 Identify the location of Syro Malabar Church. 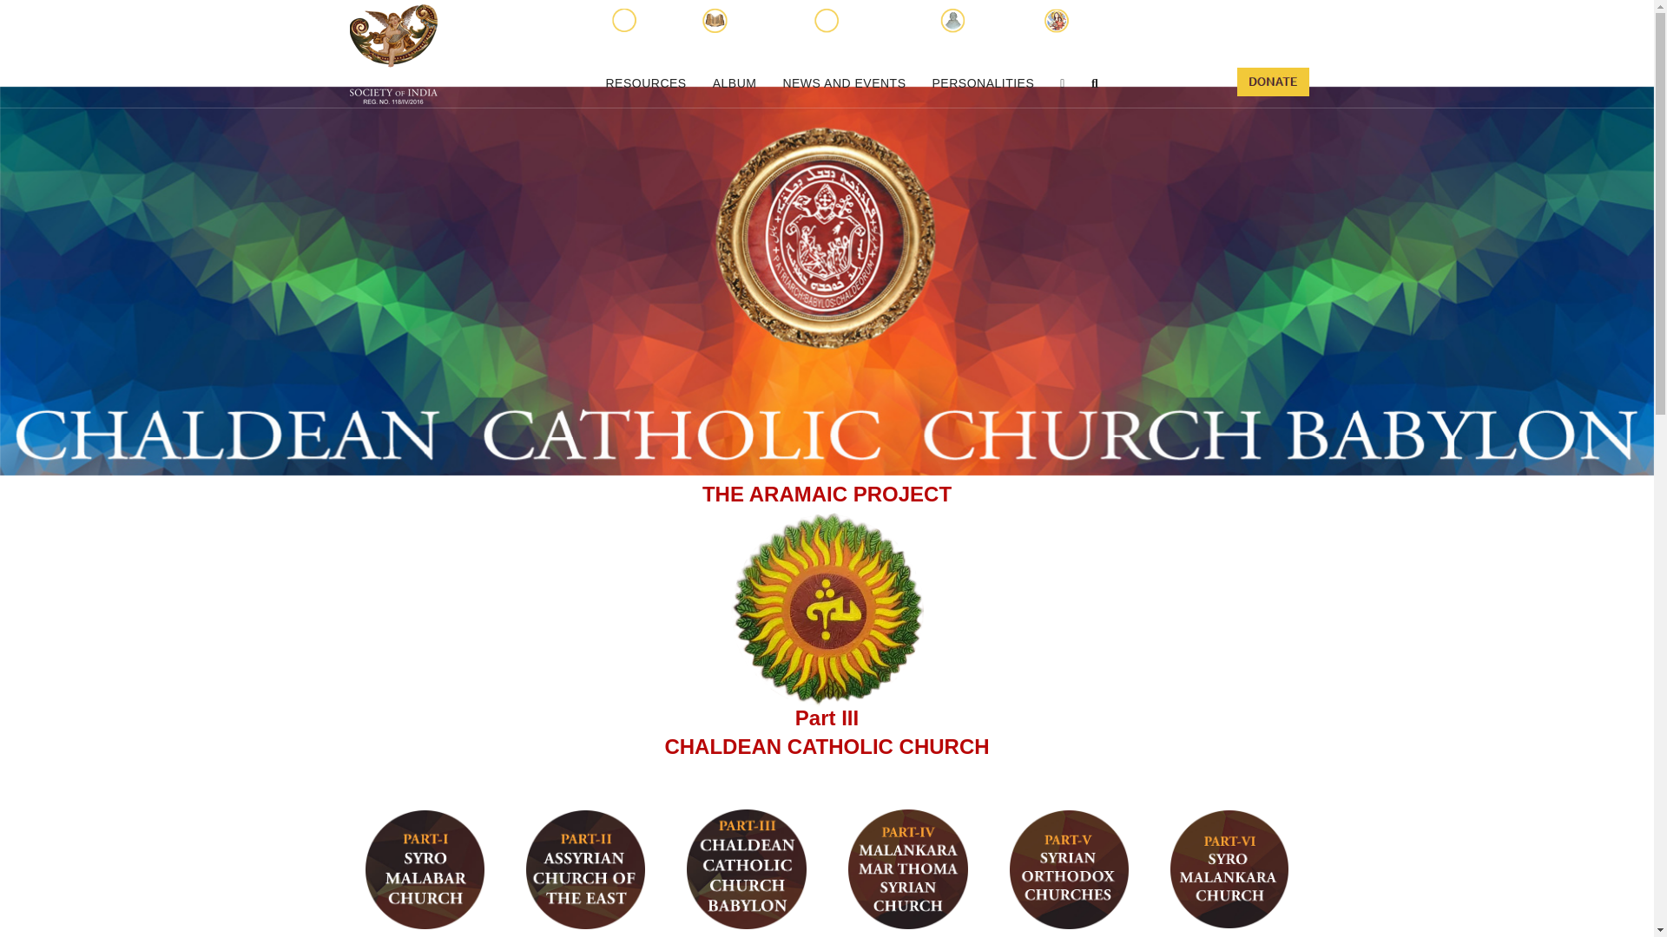
(425, 869).